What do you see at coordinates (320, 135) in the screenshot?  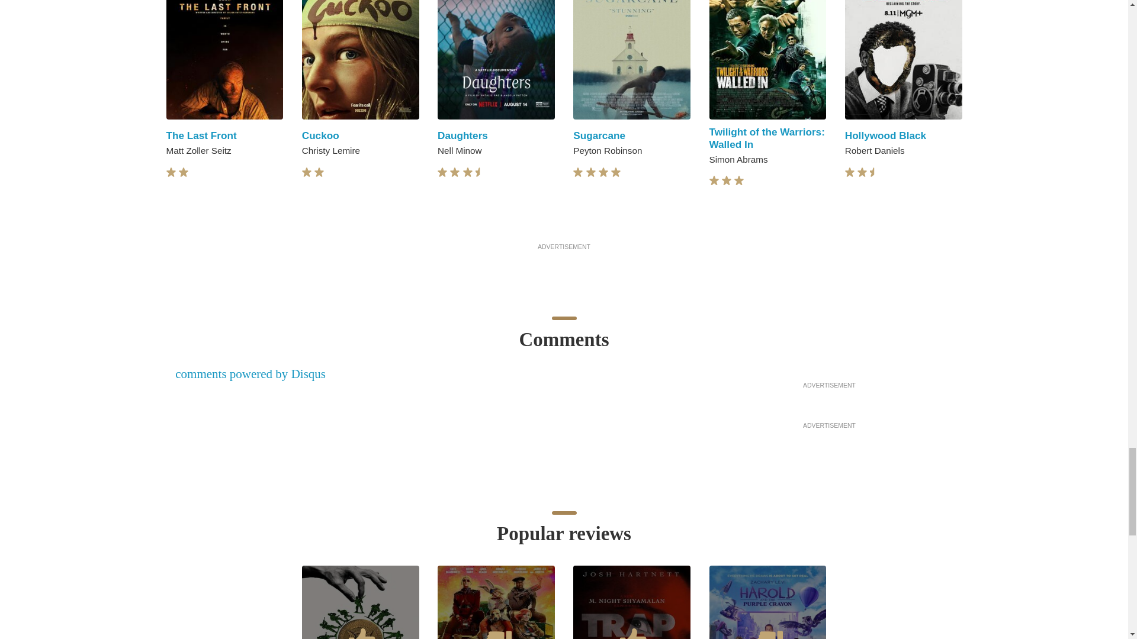 I see `Cuckoo` at bounding box center [320, 135].